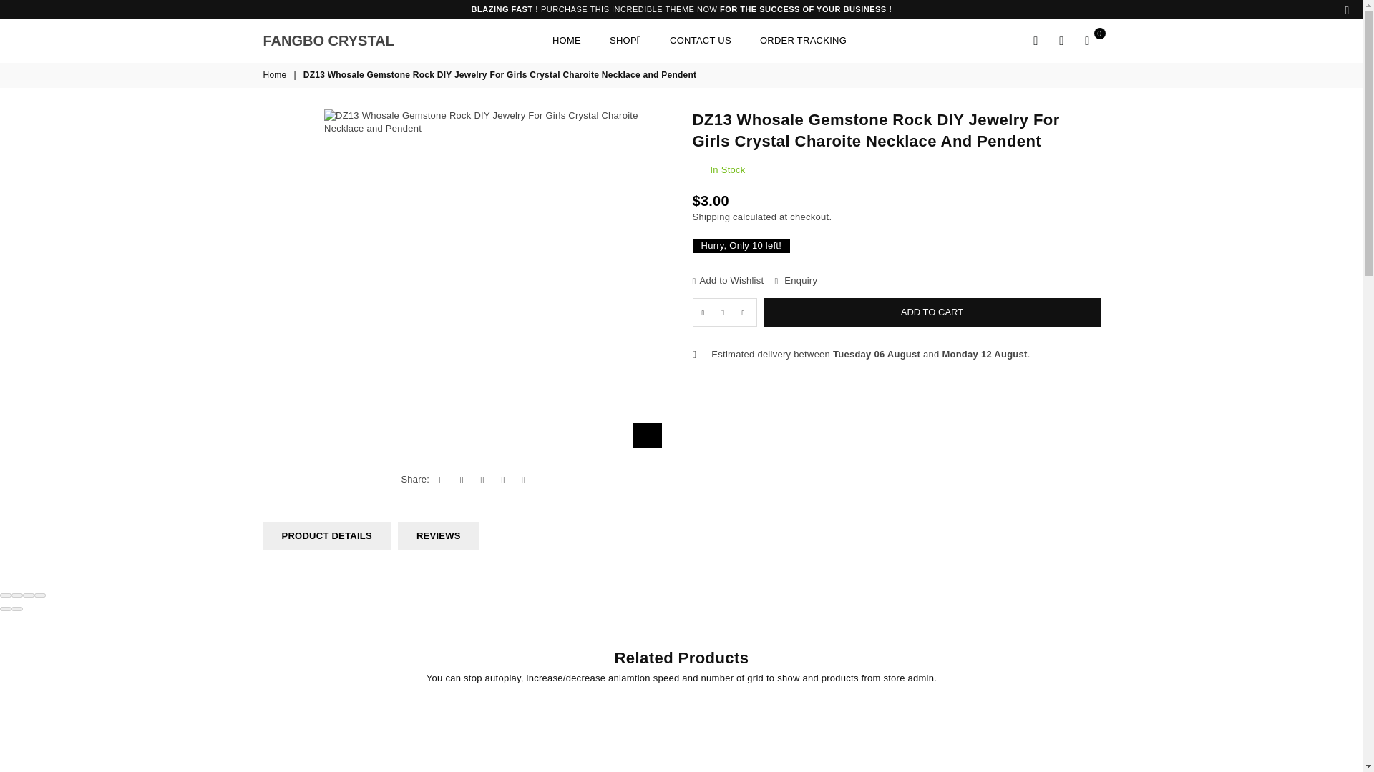  I want to click on ORDER TRACKING, so click(345, 40).